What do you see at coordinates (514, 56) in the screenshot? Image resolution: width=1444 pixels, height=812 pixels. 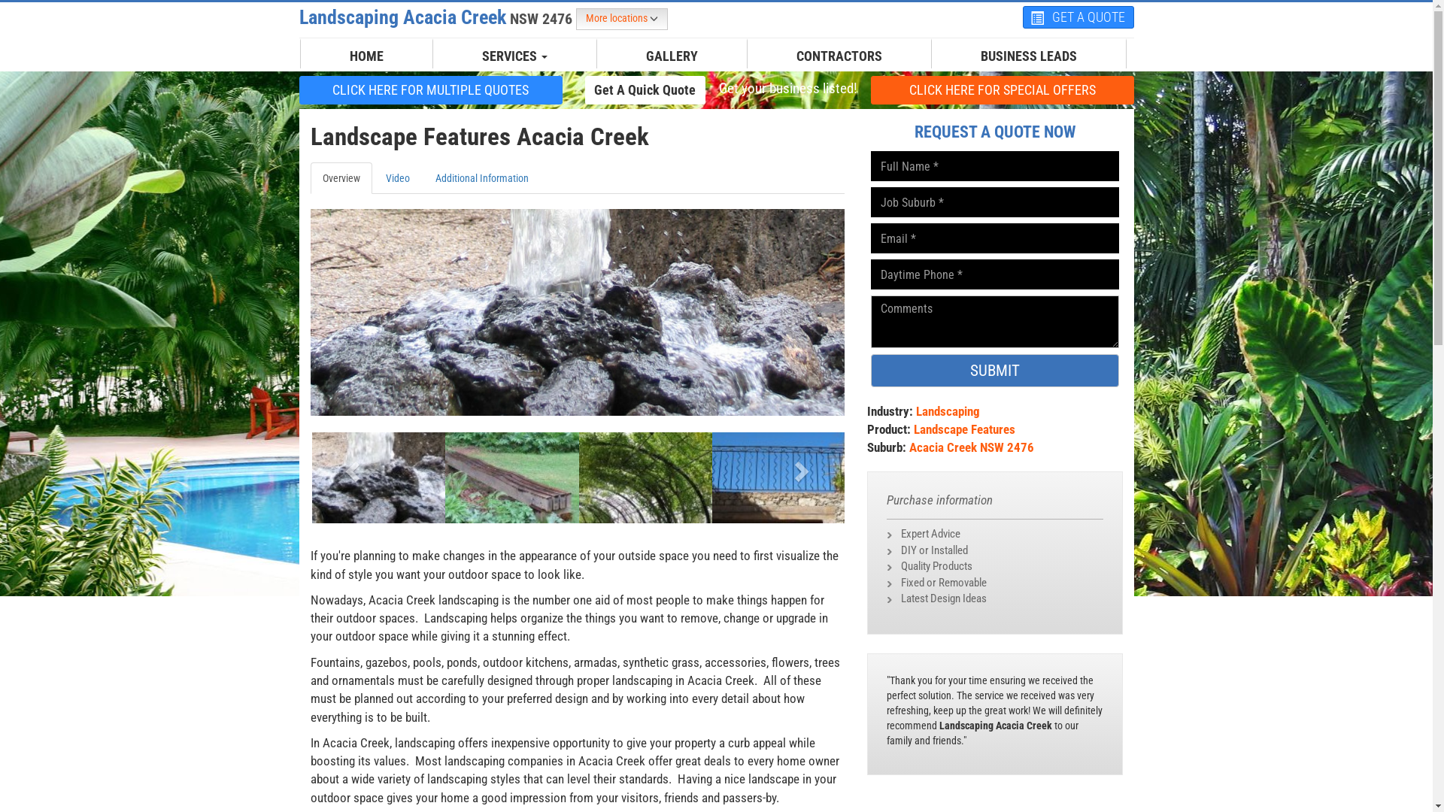 I see `SERVICES` at bounding box center [514, 56].